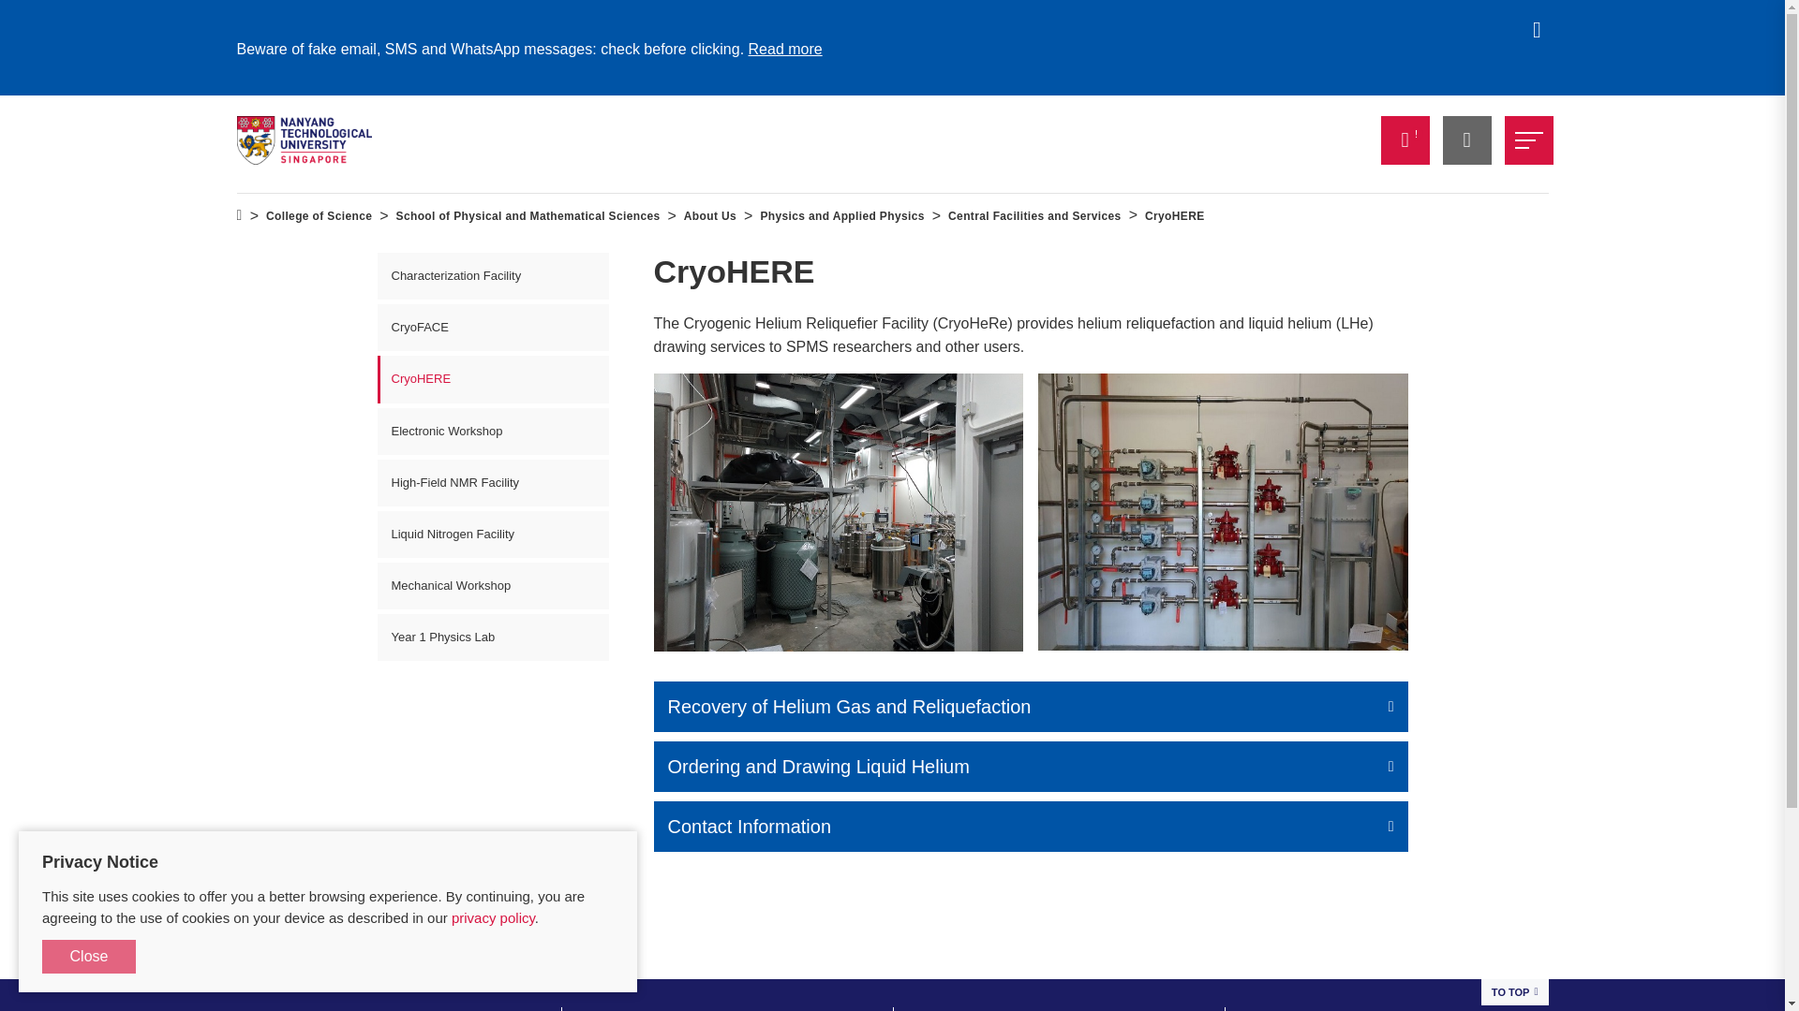  I want to click on About Us, so click(709, 216).